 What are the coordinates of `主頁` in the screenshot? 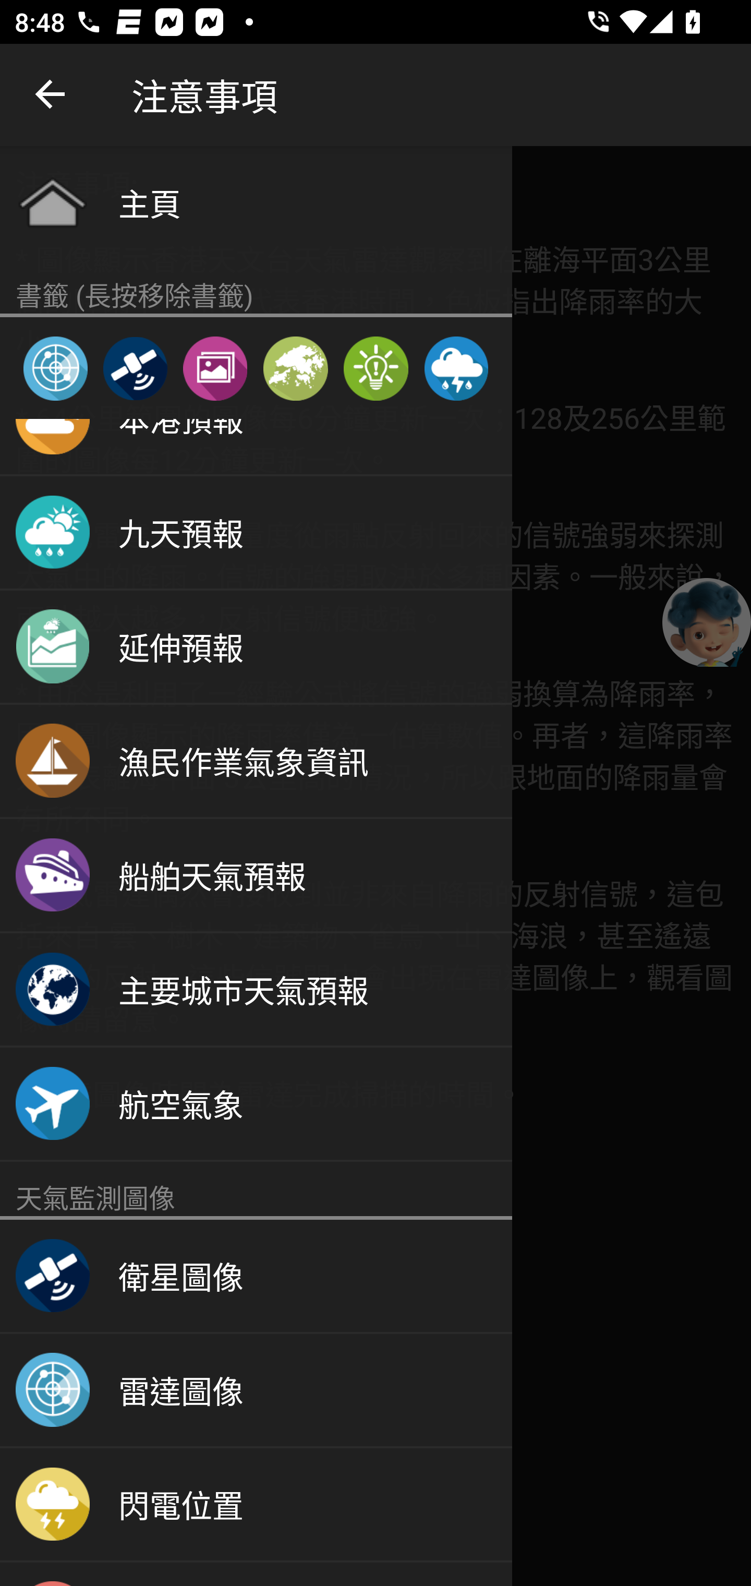 It's located at (256, 202).